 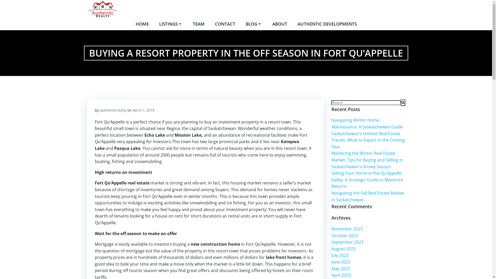 What do you see at coordinates (340, 255) in the screenshot?
I see `July 2023` at bounding box center [340, 255].